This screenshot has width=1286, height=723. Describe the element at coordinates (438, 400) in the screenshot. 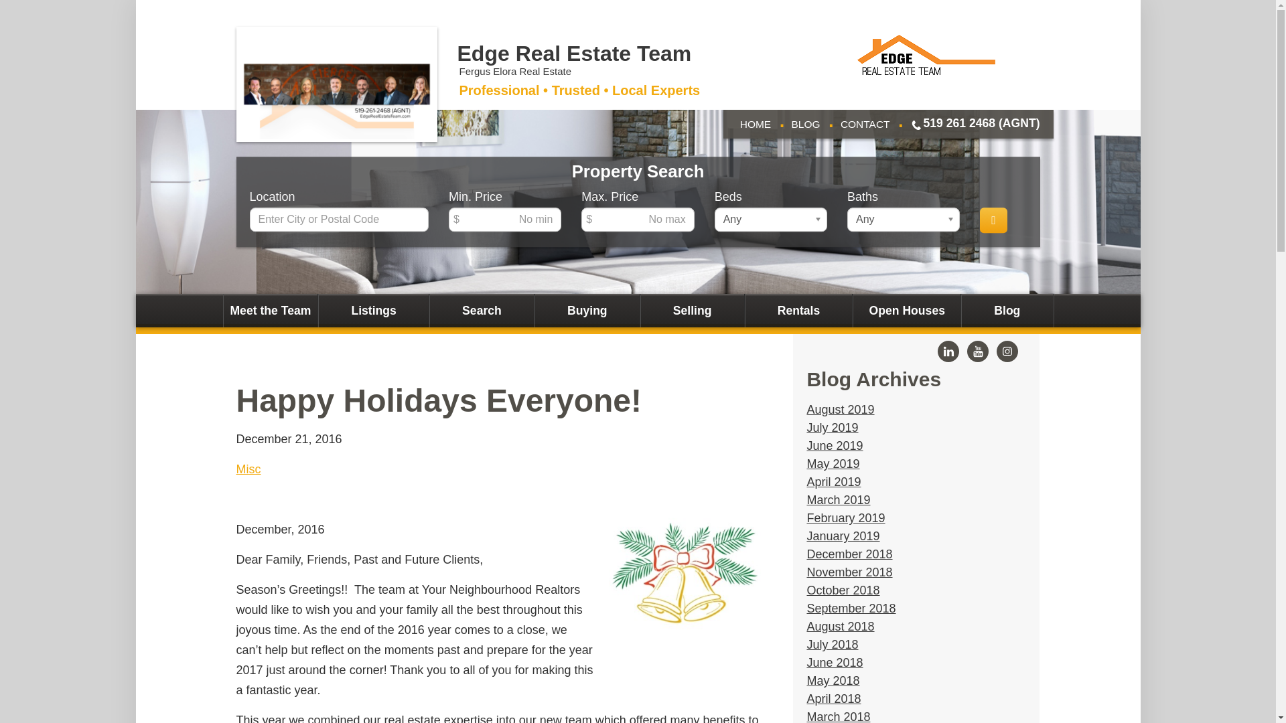

I see `Happy Holidays Everyone!` at that location.